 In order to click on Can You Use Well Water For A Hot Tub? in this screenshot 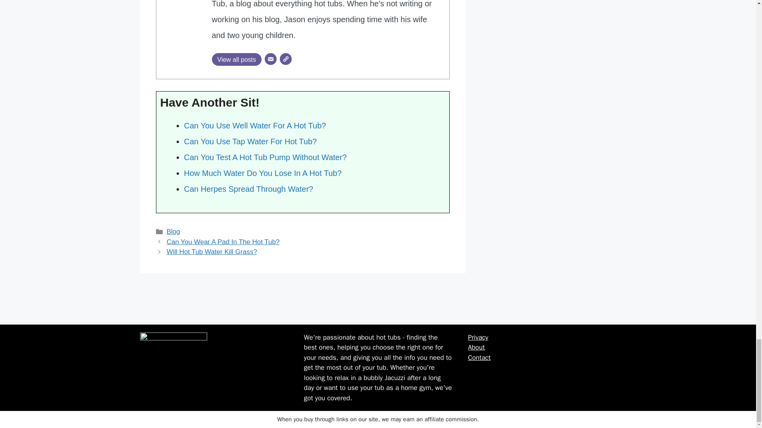, I will do `click(255, 125)`.